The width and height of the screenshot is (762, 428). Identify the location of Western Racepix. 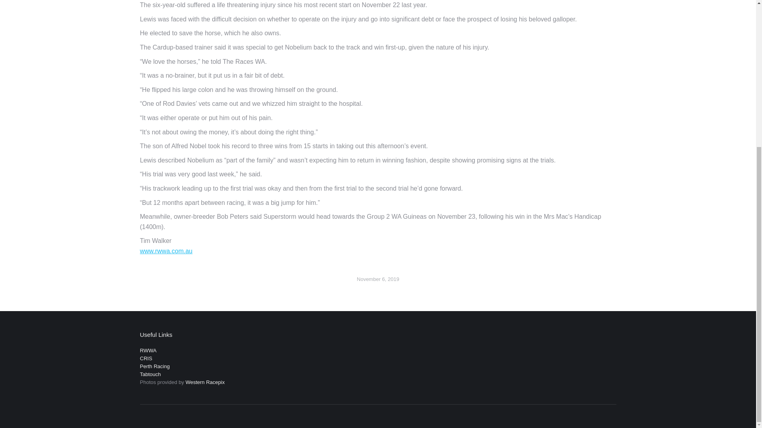
(205, 382).